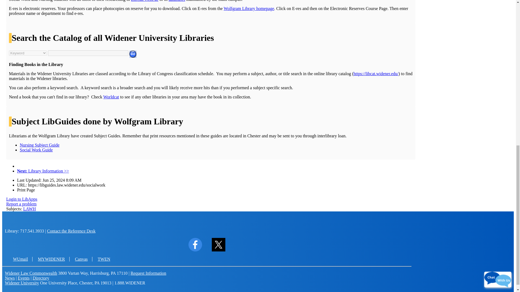  What do you see at coordinates (111, 97) in the screenshot?
I see `Worldcat` at bounding box center [111, 97].